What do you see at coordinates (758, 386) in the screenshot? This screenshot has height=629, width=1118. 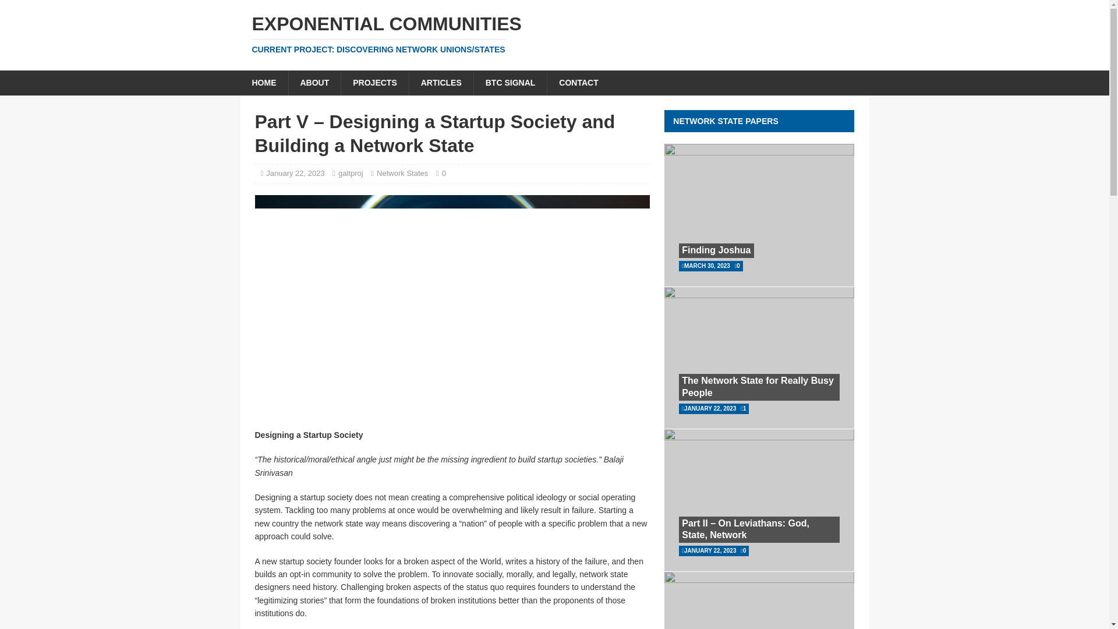 I see `The Network State for Really Busy People` at bounding box center [758, 386].